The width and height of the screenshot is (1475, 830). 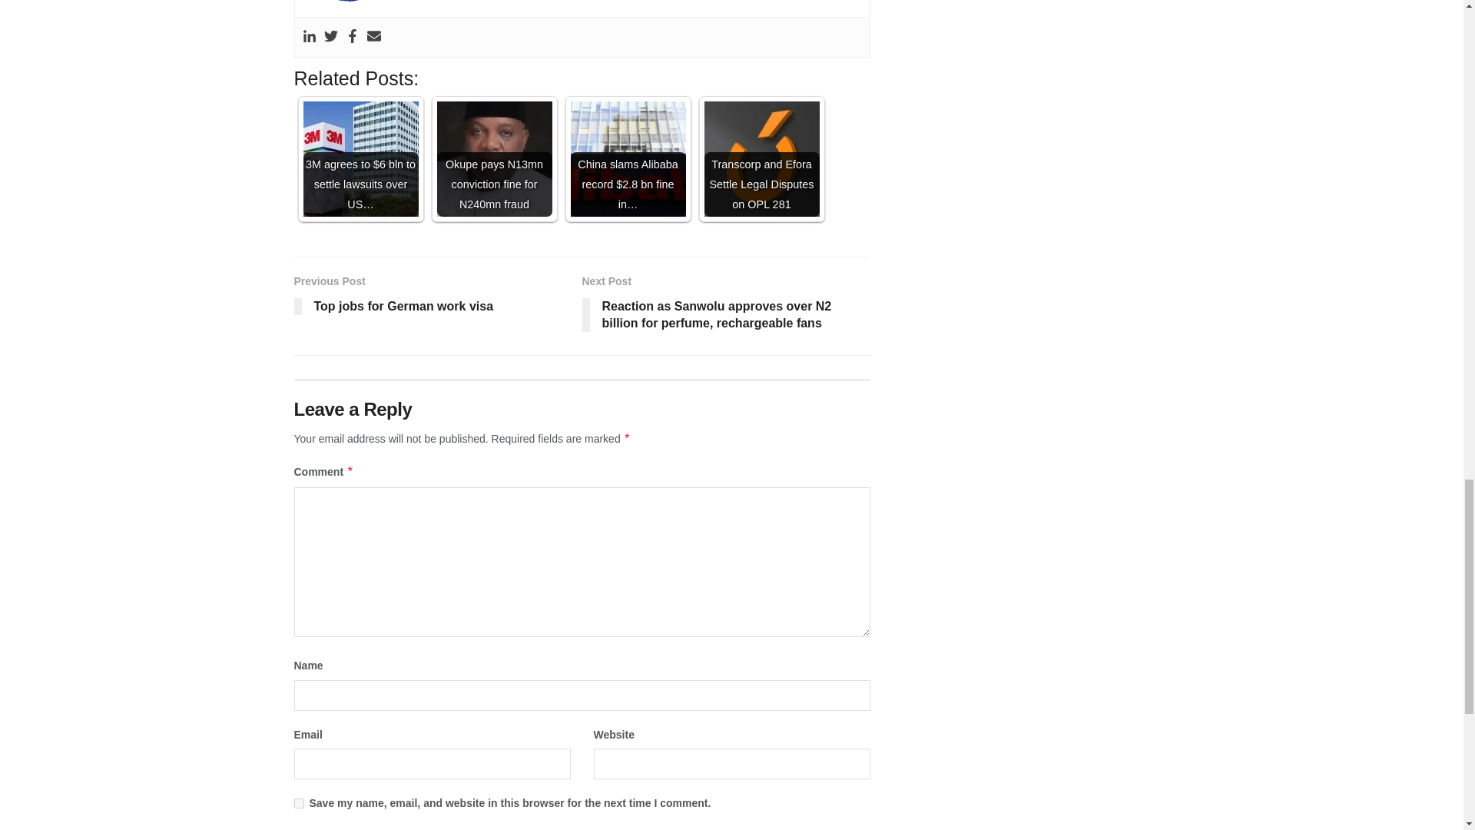 What do you see at coordinates (298, 802) in the screenshot?
I see `yes` at bounding box center [298, 802].